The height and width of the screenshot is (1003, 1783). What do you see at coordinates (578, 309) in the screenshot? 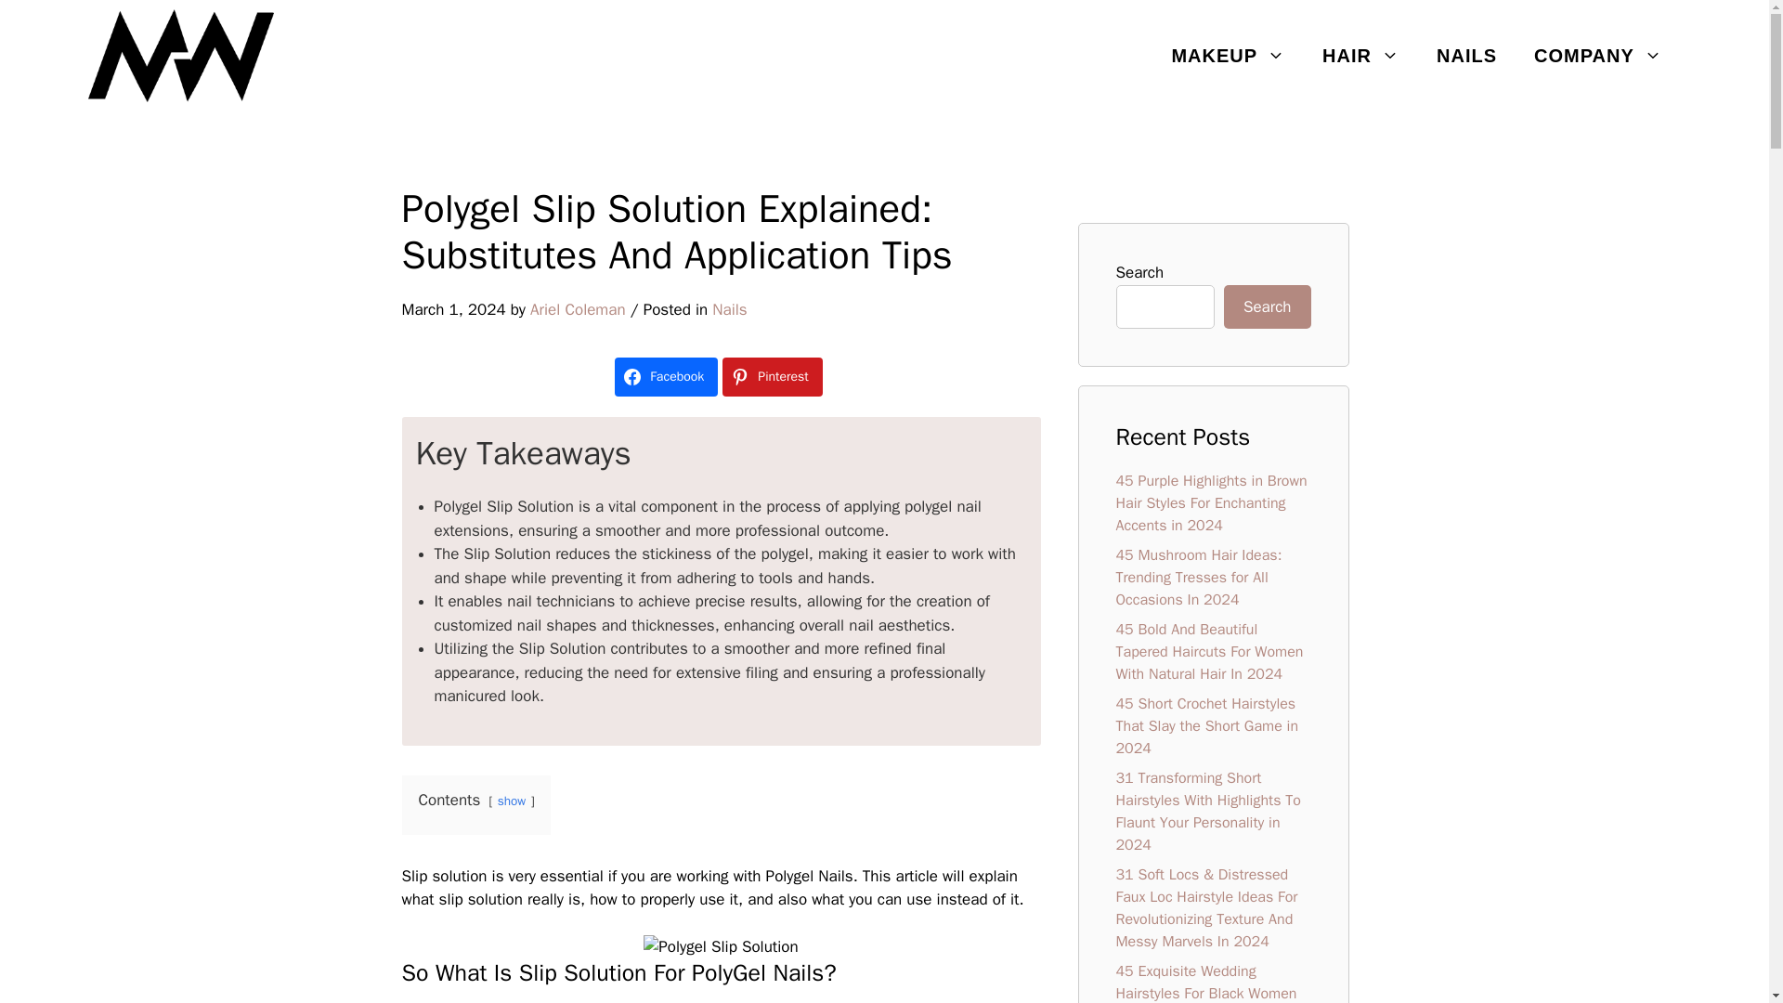
I see `View all posts by Ariel Coleman` at bounding box center [578, 309].